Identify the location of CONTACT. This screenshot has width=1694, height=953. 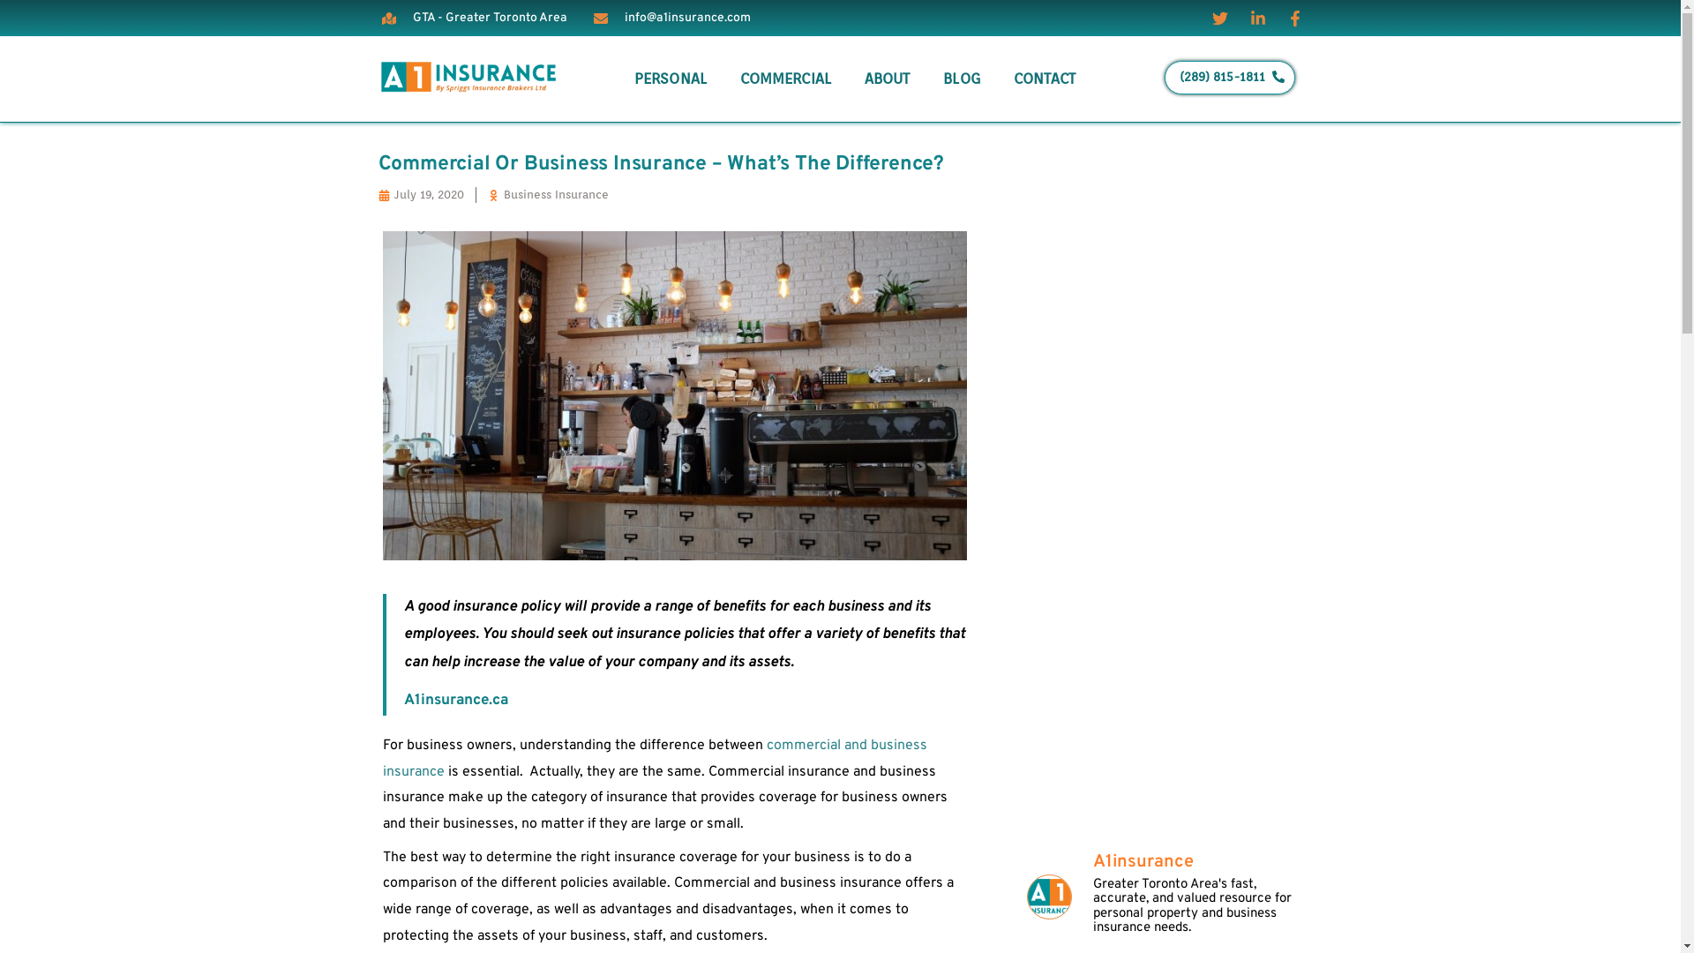
(1045, 79).